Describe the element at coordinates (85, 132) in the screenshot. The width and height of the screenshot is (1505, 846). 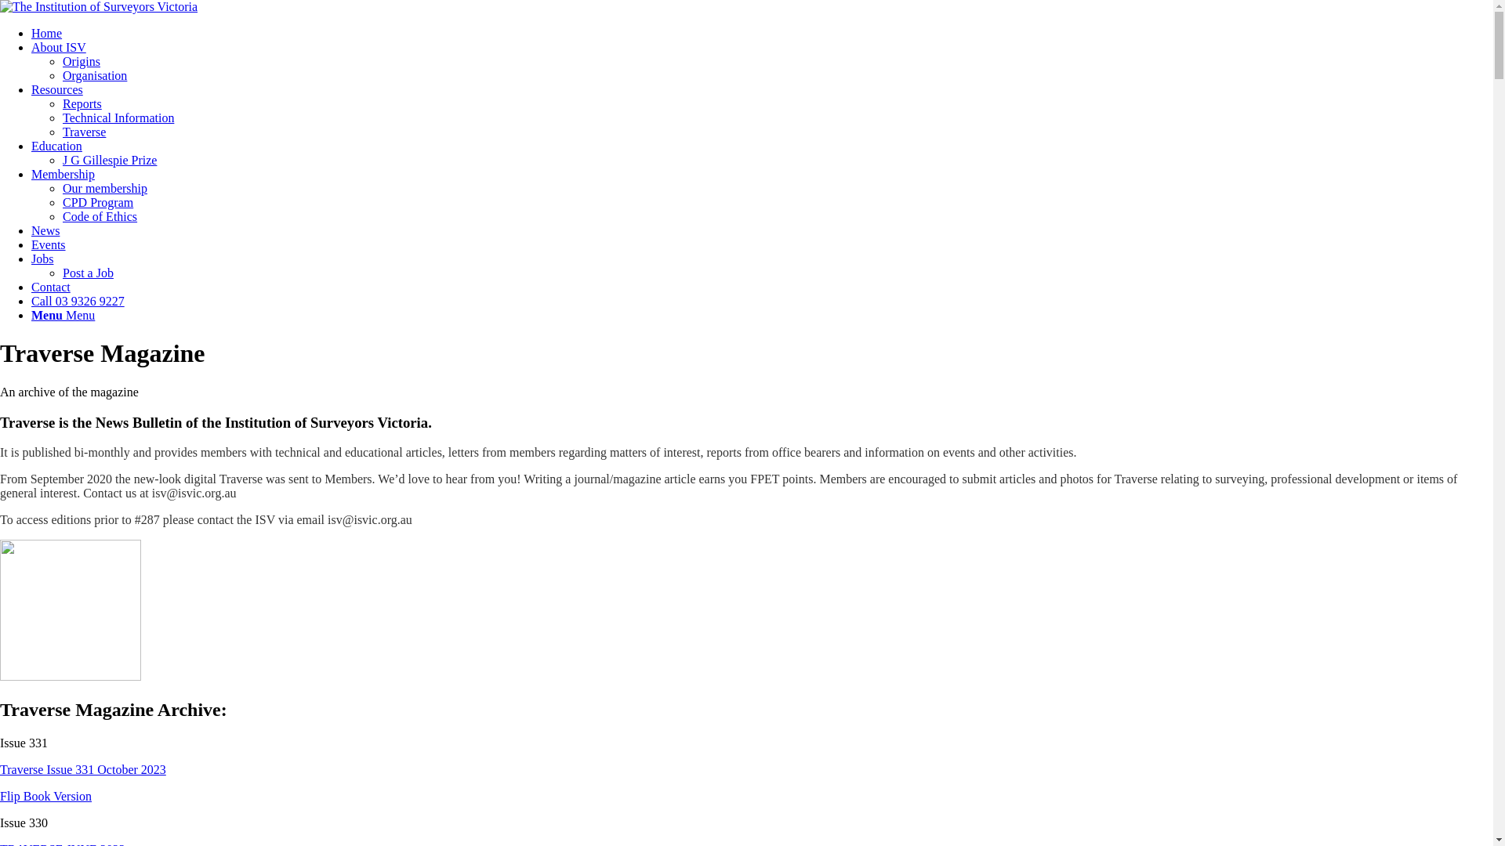
I see `Traverse` at that location.